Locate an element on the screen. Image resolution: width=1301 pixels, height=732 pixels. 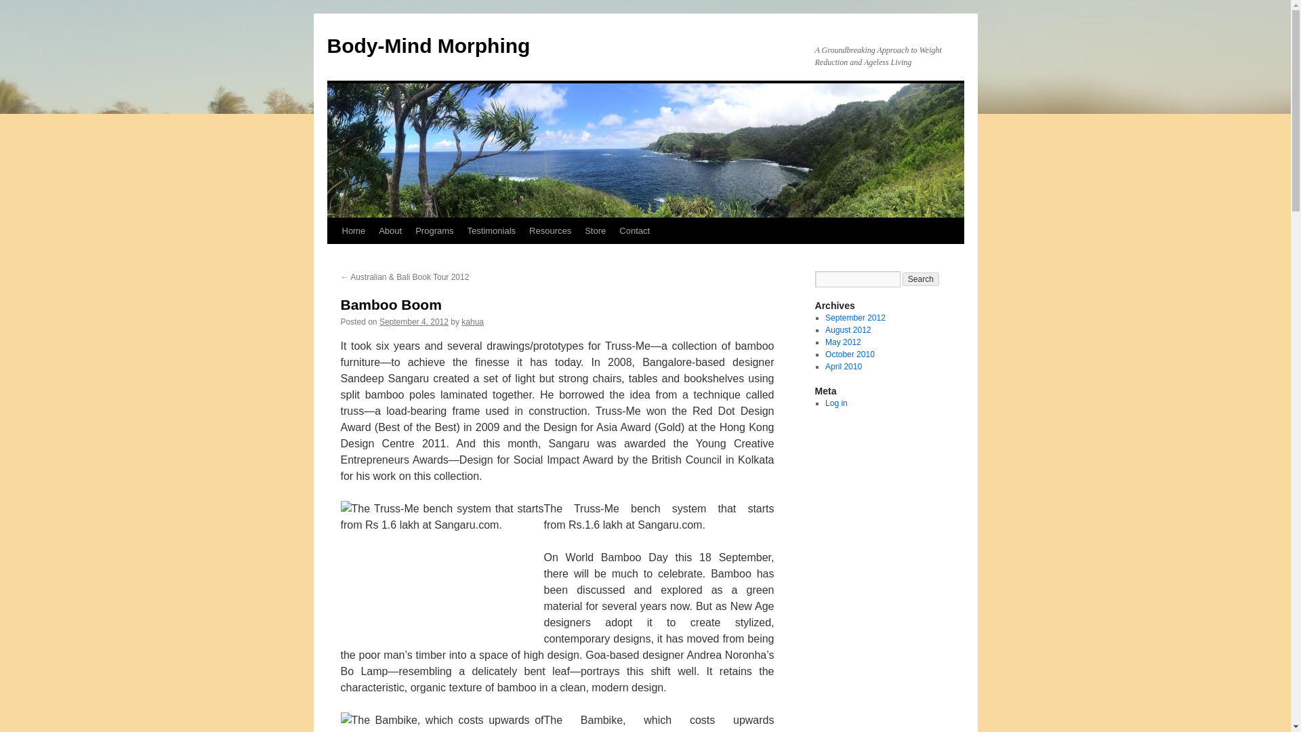
Store is located at coordinates (595, 230).